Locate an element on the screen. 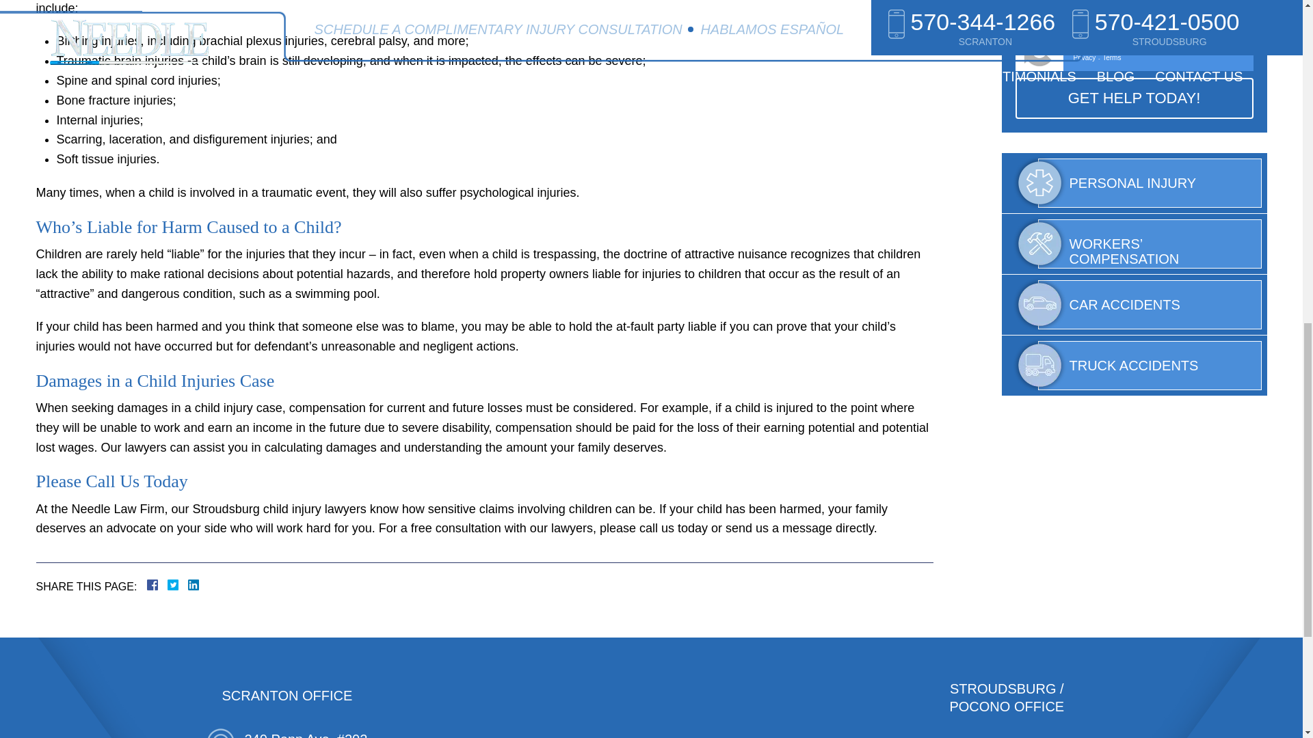 Image resolution: width=1313 pixels, height=738 pixels. Get Help Today! is located at coordinates (1134, 98).